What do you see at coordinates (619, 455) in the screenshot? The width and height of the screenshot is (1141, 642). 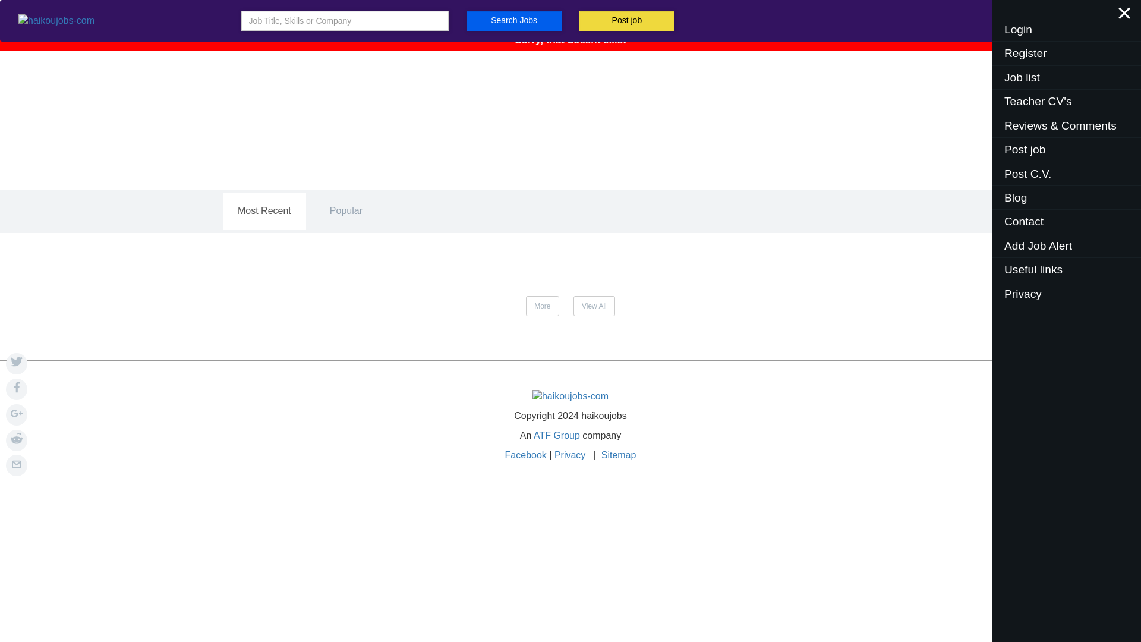 I see `Sitemap` at bounding box center [619, 455].